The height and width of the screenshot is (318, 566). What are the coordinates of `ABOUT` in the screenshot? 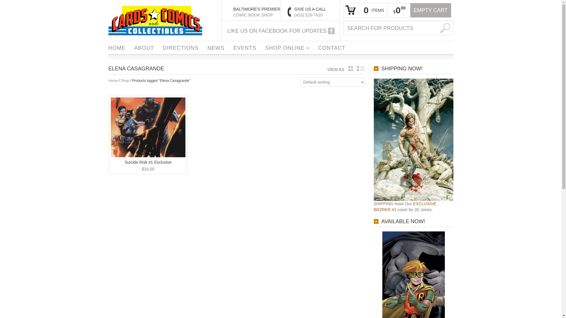 It's located at (144, 47).